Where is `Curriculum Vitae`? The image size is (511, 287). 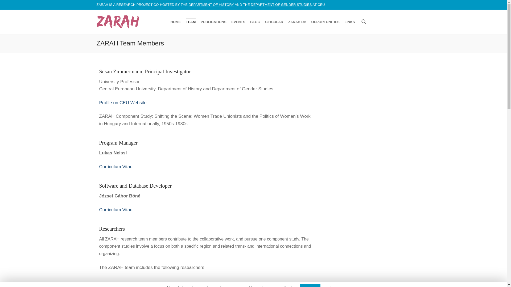
Curriculum Vitae is located at coordinates (116, 170).